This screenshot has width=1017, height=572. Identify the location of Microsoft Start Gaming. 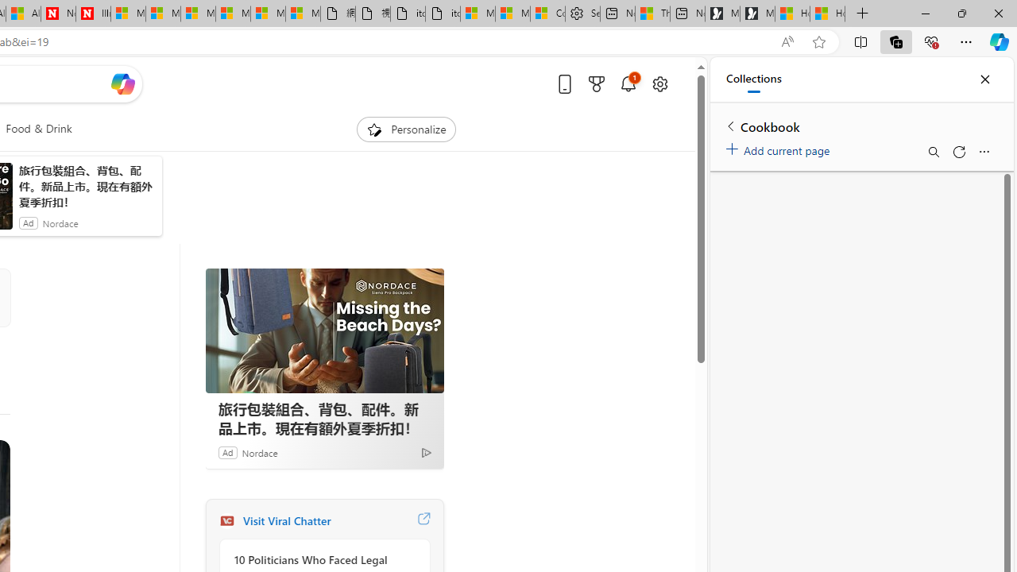
(757, 14).